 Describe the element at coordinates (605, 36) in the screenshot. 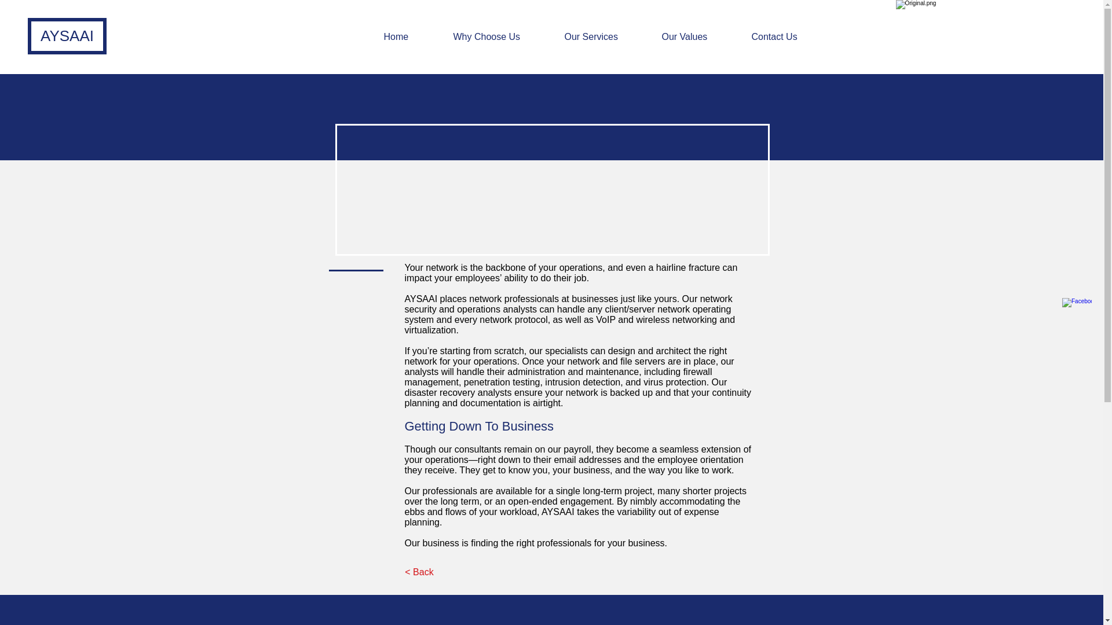

I see `Our Services` at that location.